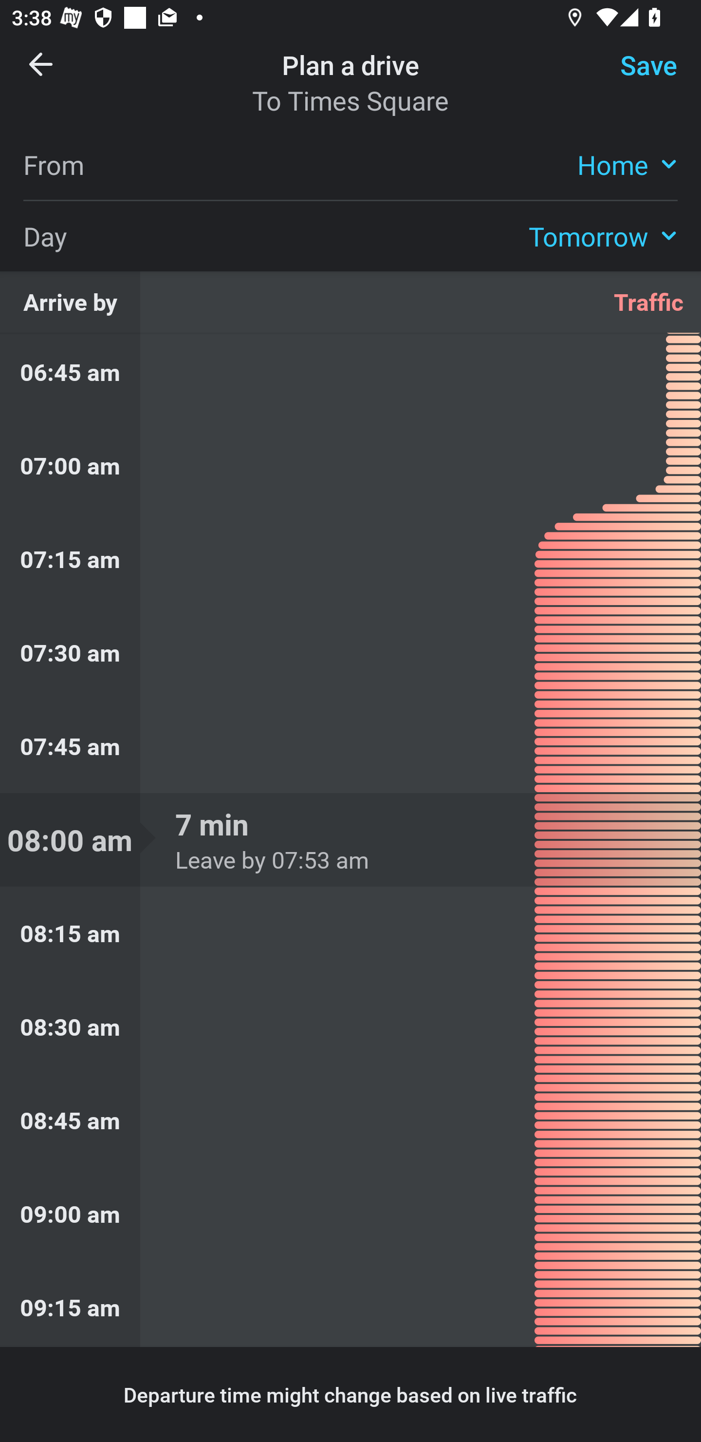  What do you see at coordinates (350, 1213) in the screenshot?
I see `09:00 am` at bounding box center [350, 1213].